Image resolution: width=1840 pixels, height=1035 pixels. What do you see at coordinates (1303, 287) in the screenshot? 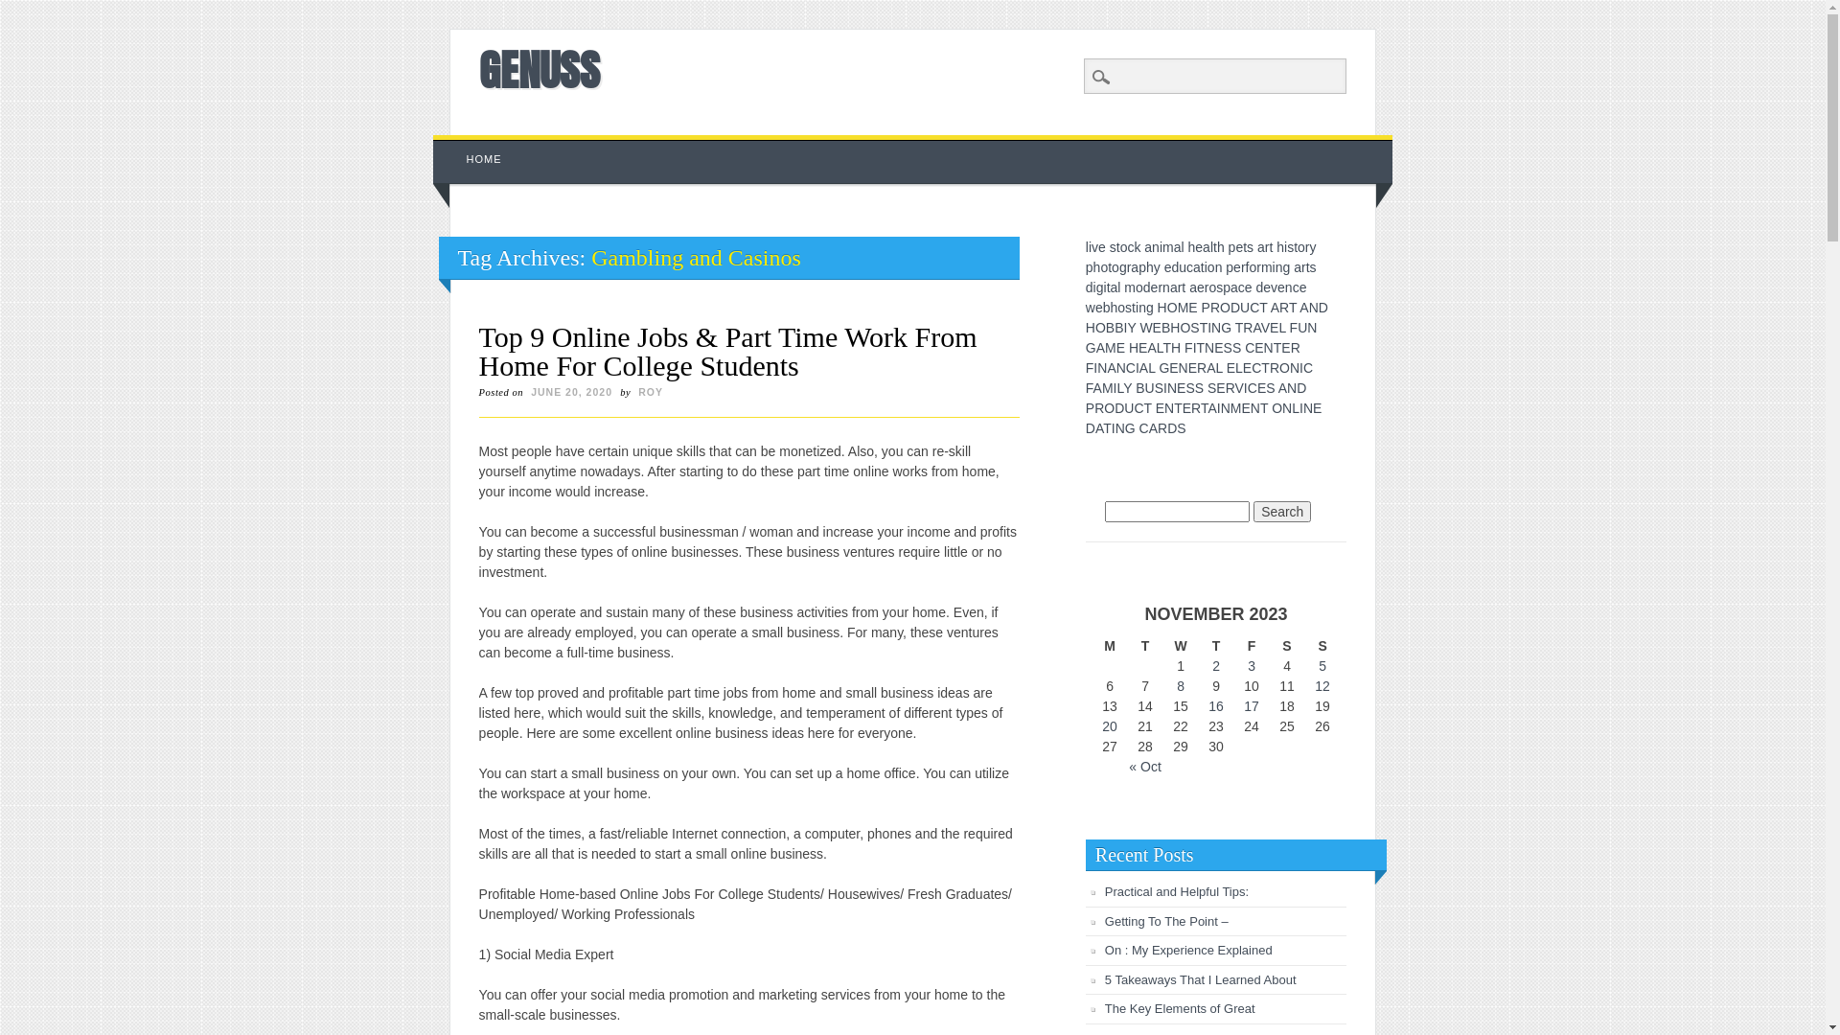
I see `e` at bounding box center [1303, 287].